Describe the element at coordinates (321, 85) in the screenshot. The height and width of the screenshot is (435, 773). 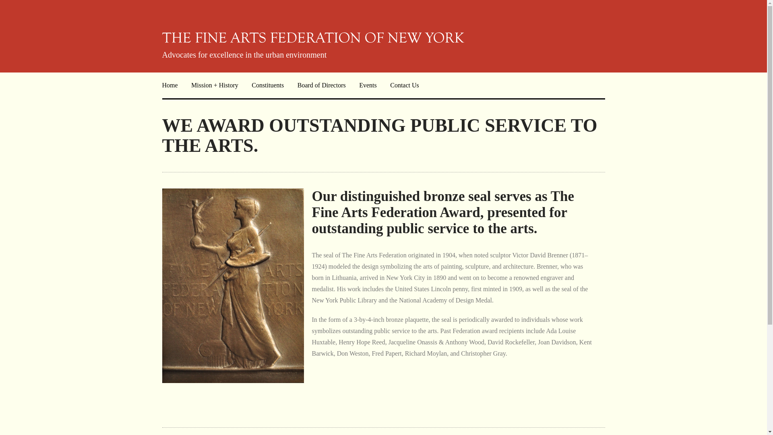
I see `Board of Directors` at that location.